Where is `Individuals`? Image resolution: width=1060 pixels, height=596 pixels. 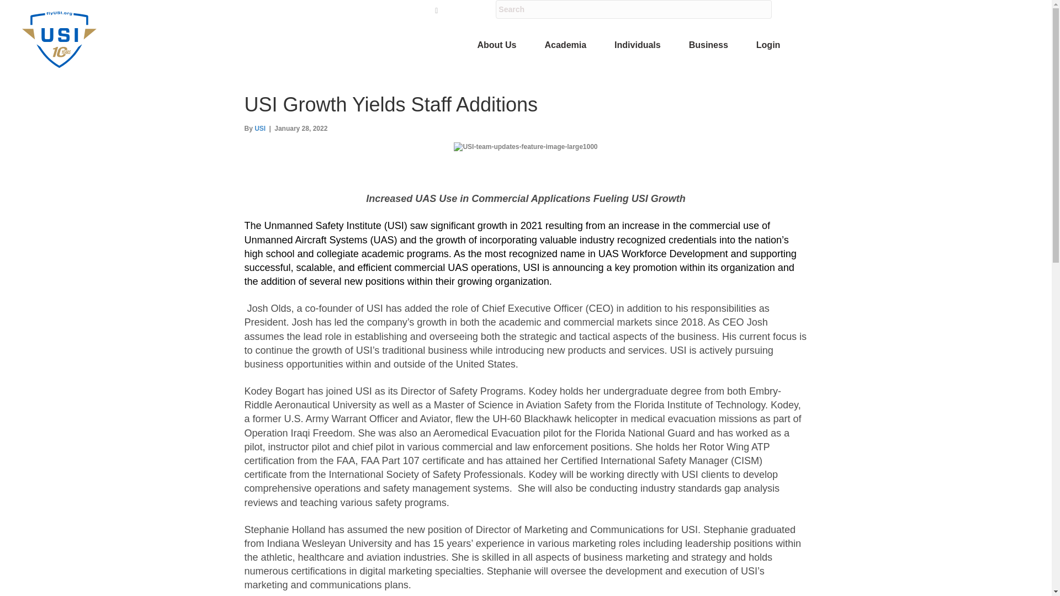 Individuals is located at coordinates (637, 45).